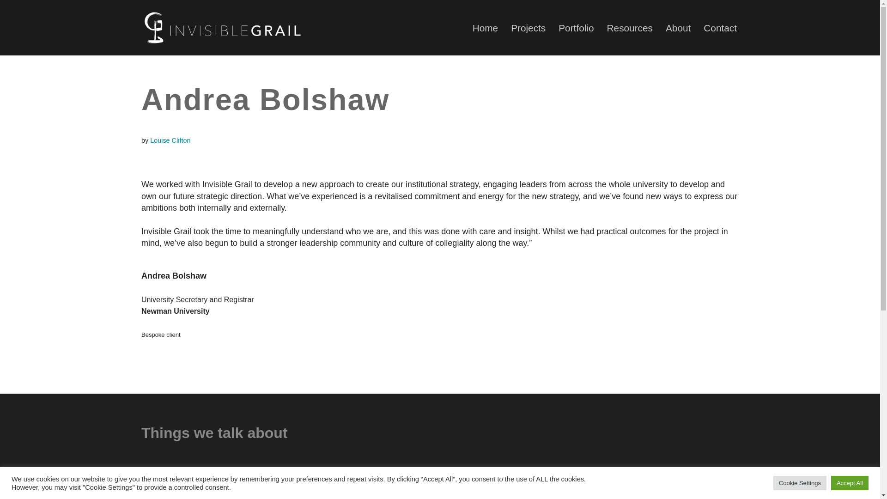 The image size is (887, 499). I want to click on Accept All, so click(850, 483).